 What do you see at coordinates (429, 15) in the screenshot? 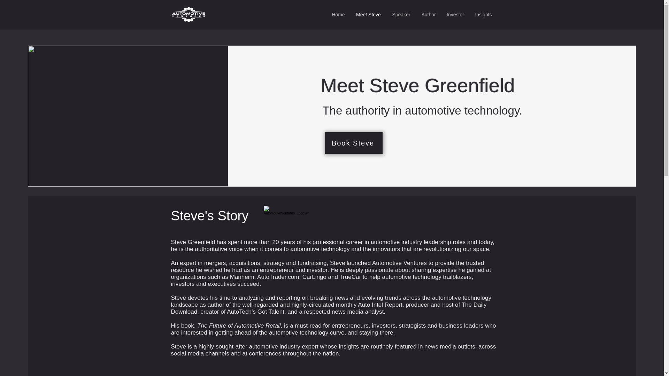
I see `Author` at bounding box center [429, 15].